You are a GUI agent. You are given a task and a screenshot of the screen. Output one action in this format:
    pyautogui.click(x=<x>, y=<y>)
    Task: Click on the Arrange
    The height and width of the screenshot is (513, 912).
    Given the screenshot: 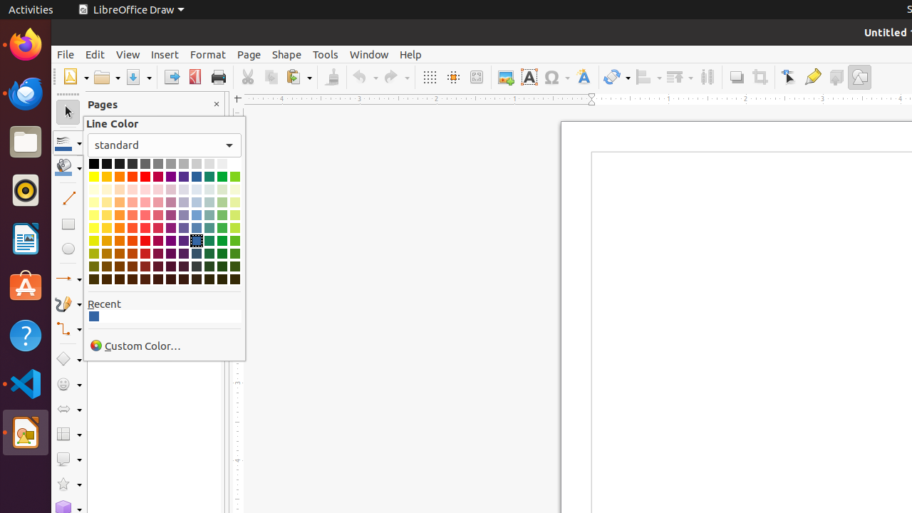 What is the action you would take?
    pyautogui.click(x=680, y=77)
    